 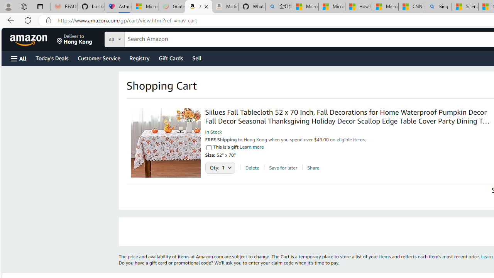 What do you see at coordinates (199, 7) in the screenshot?
I see `Amazon.com Shopping Cart` at bounding box center [199, 7].